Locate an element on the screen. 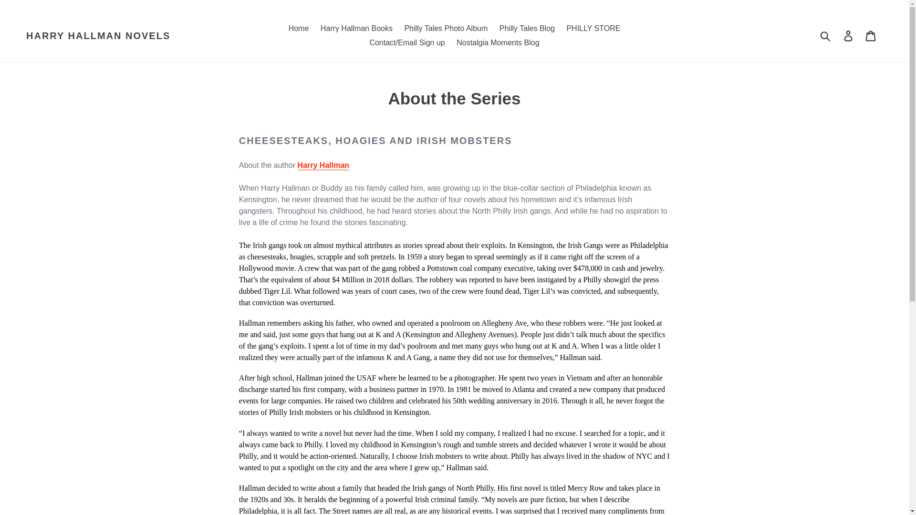 The height and width of the screenshot is (515, 916). Home is located at coordinates (299, 29).